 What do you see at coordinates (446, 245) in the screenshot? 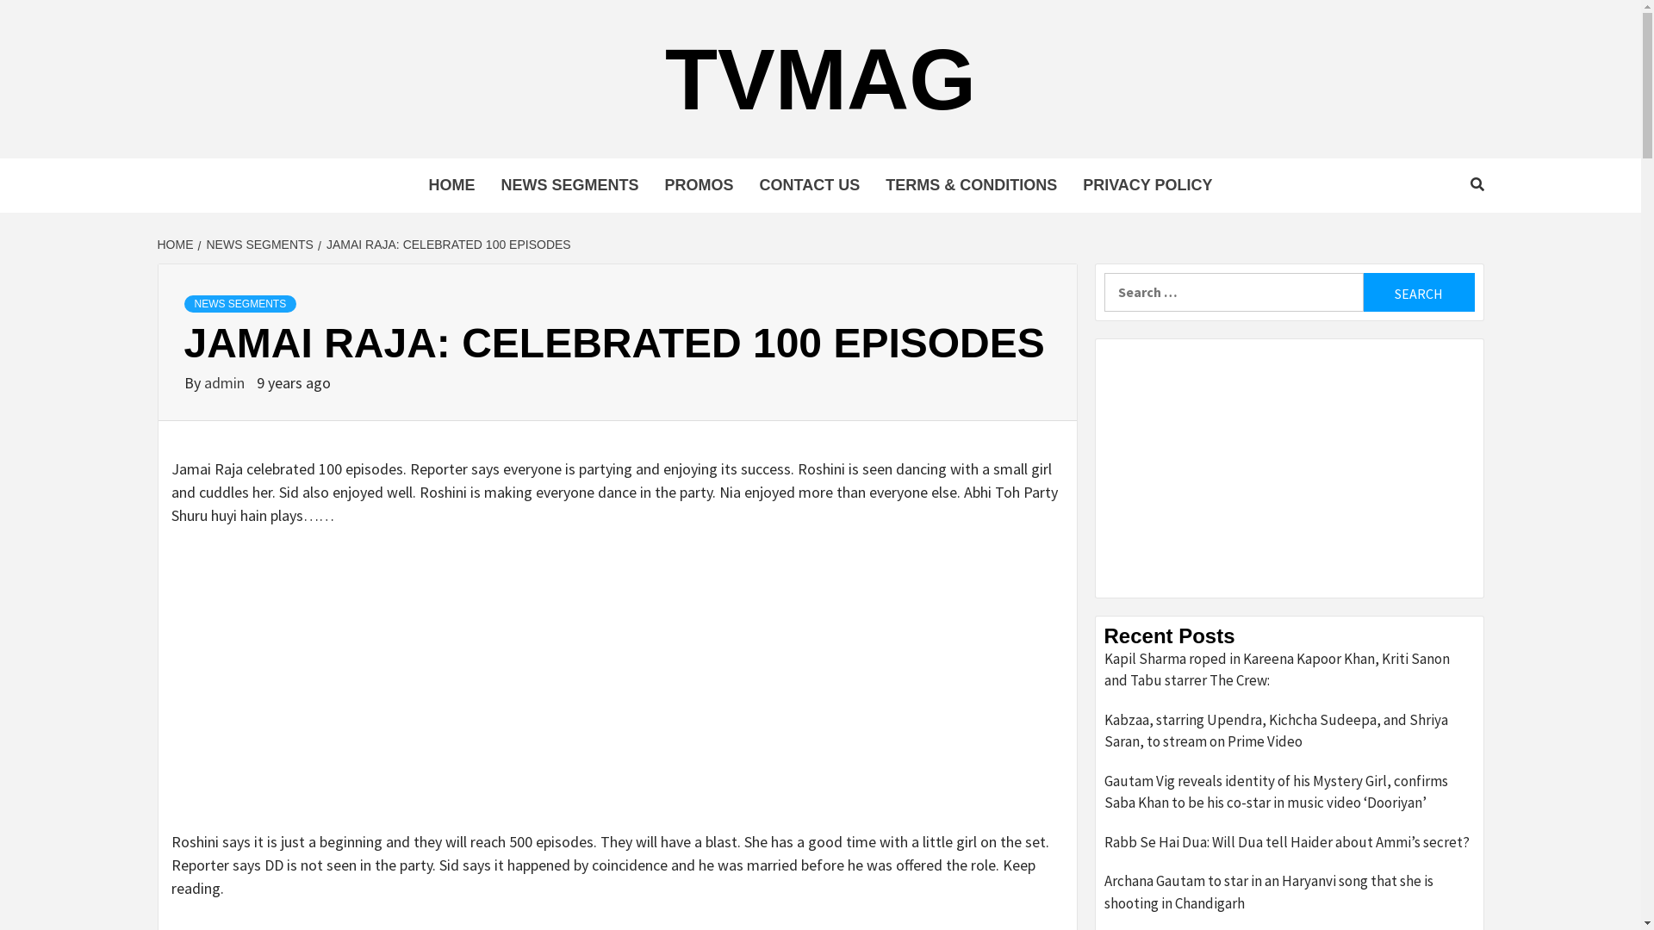
I see `JAMAI RAJA: CELEBRATED 100 EPISODES` at bounding box center [446, 245].